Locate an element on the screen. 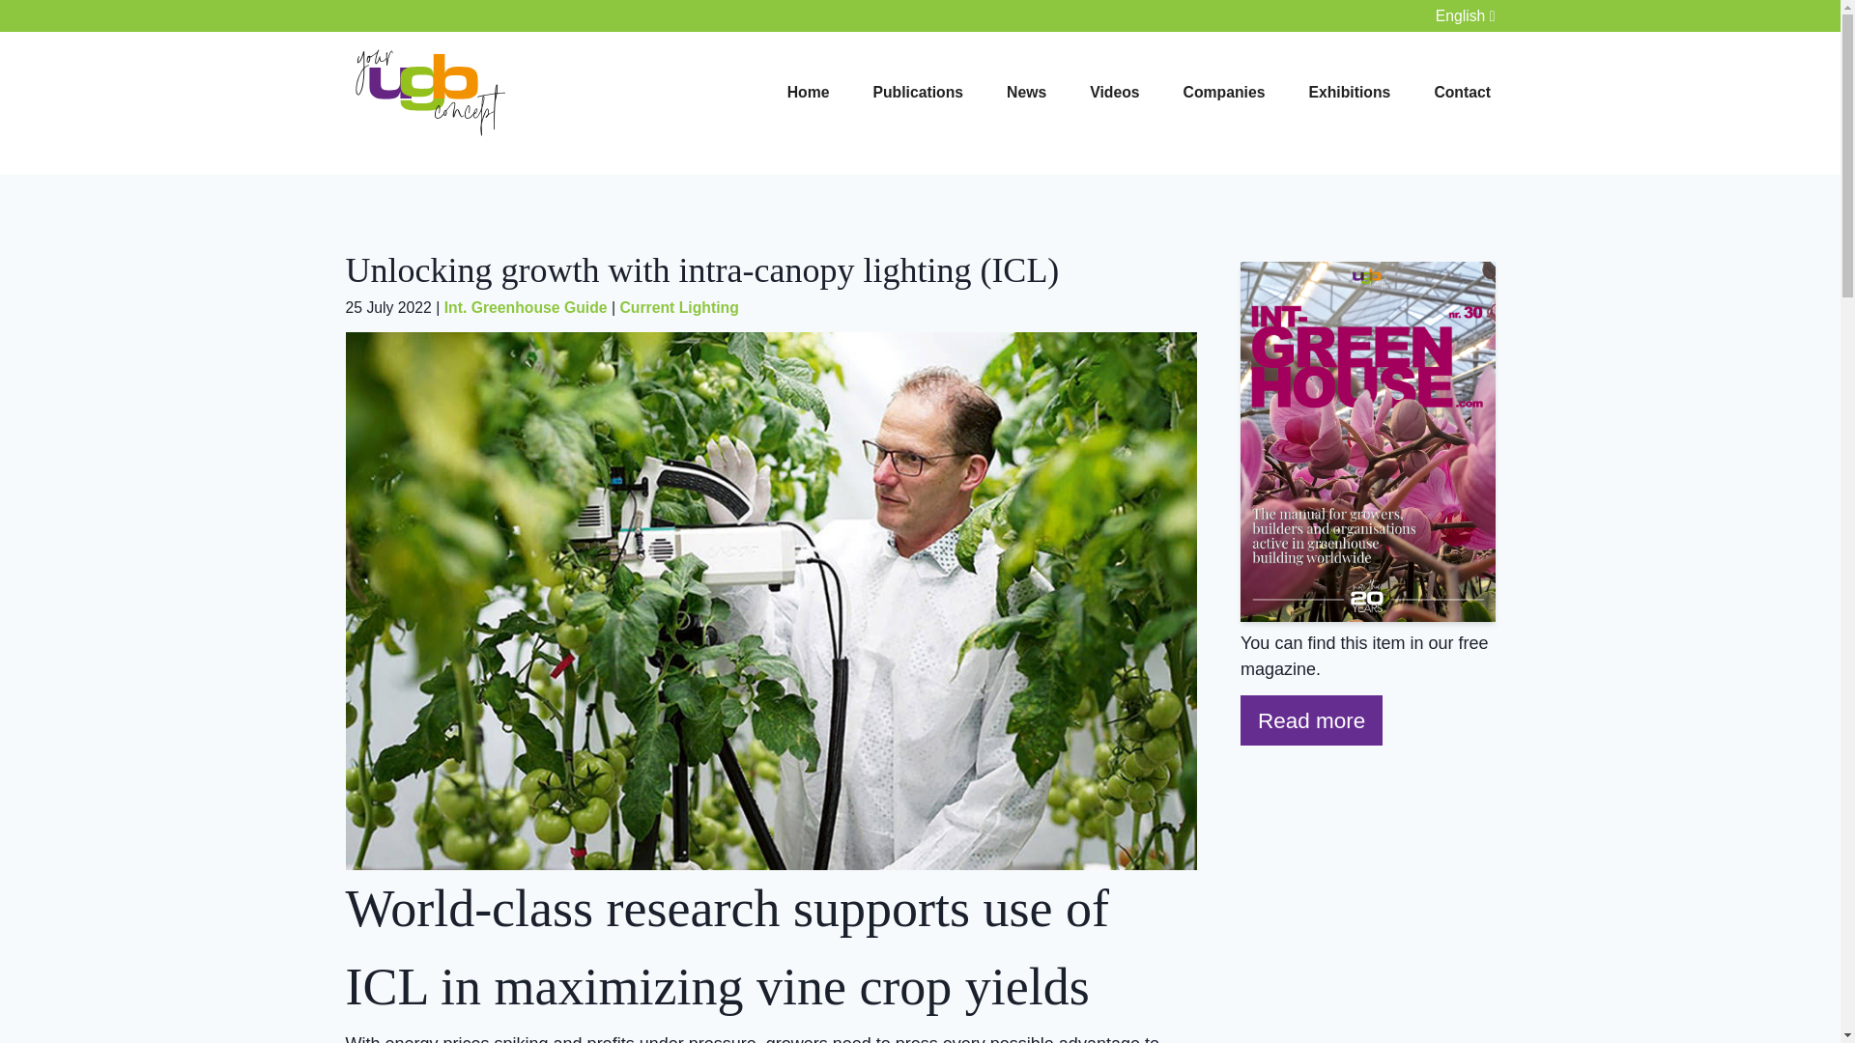 The width and height of the screenshot is (1855, 1043). Videos is located at coordinates (1115, 92).